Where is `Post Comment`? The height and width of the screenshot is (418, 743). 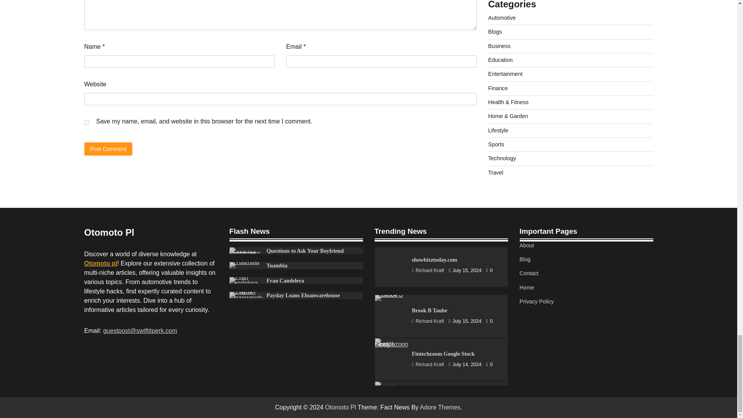 Post Comment is located at coordinates (108, 149).